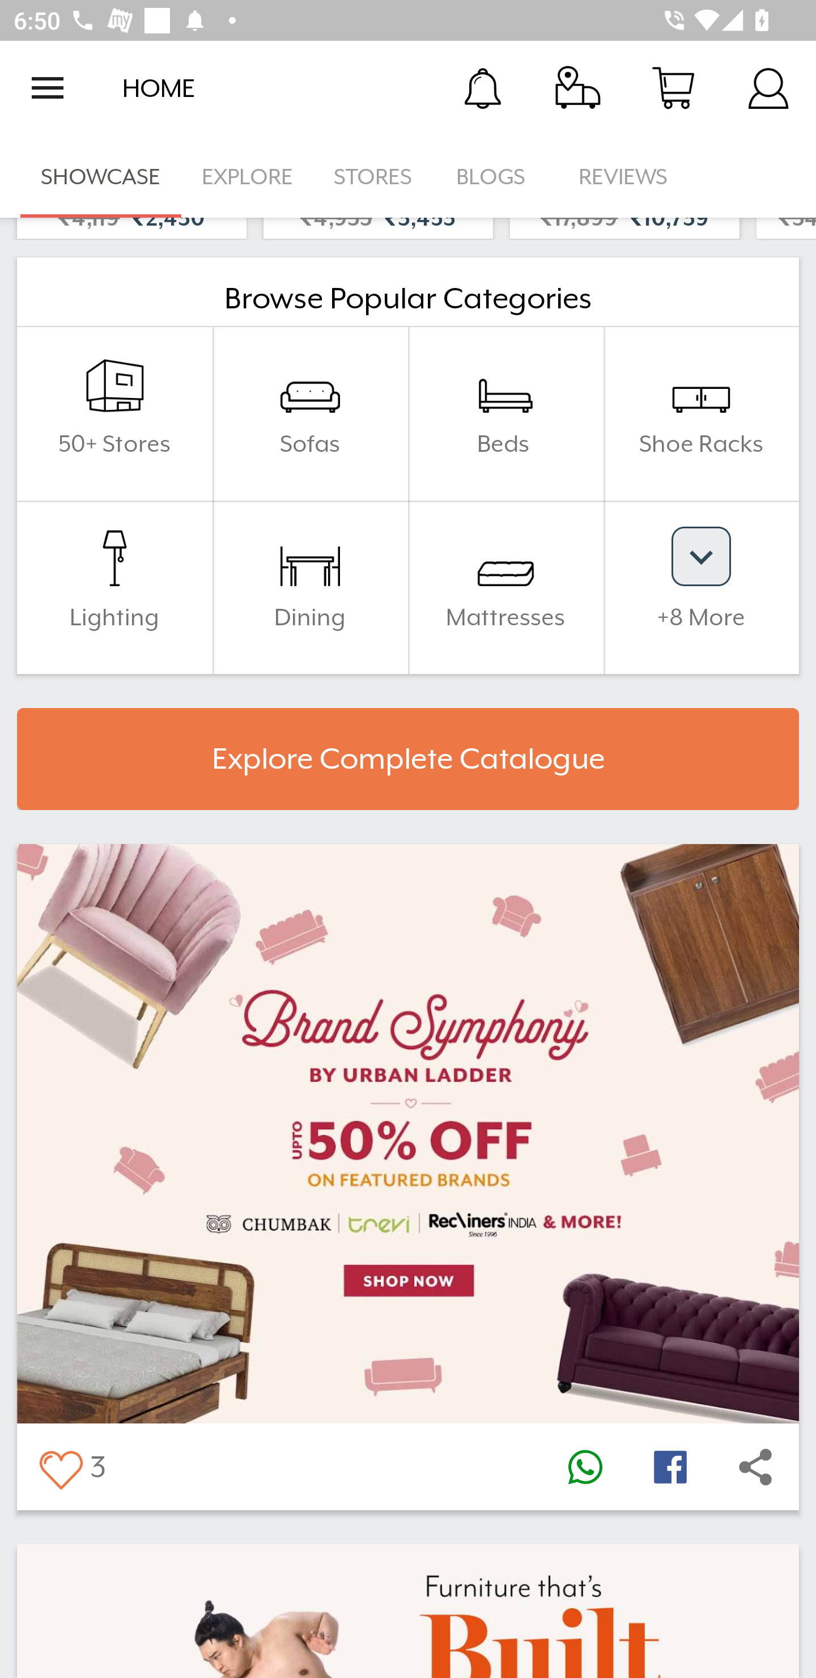 This screenshot has width=816, height=1678. Describe the element at coordinates (114, 414) in the screenshot. I see `50+ Stores` at that location.